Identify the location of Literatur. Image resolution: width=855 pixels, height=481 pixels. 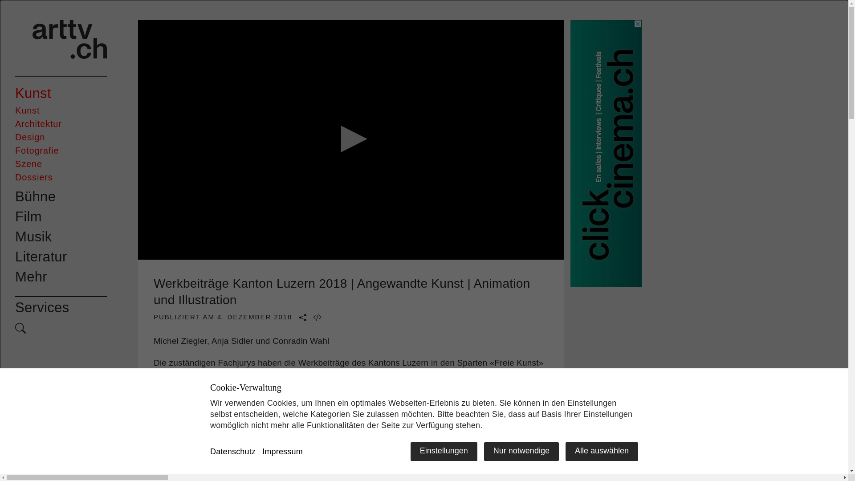
(61, 257).